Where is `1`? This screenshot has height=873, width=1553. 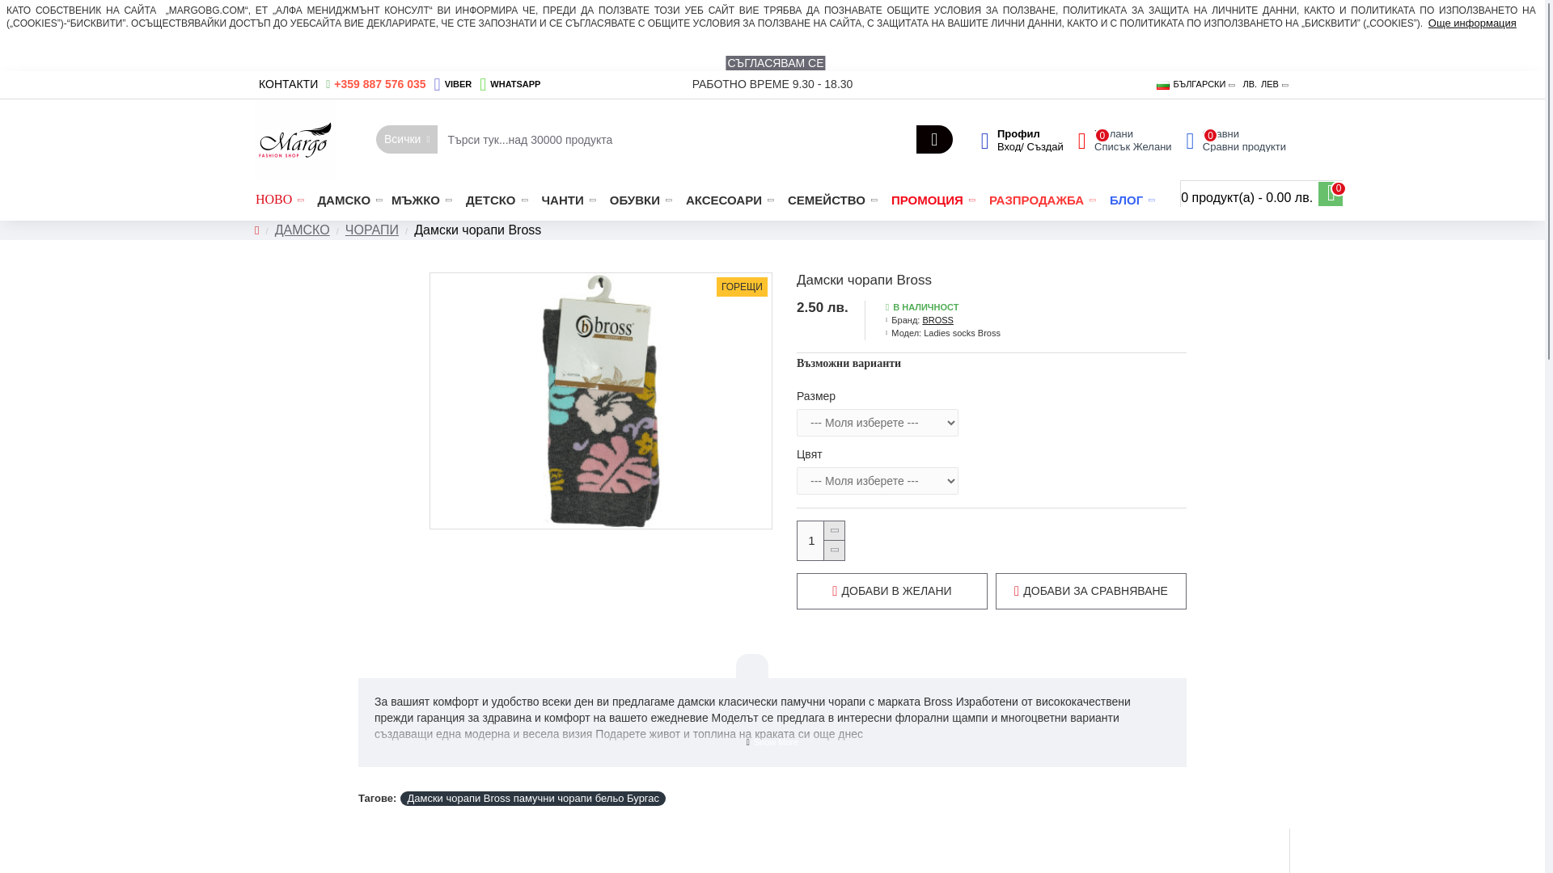
1 is located at coordinates (821, 540).